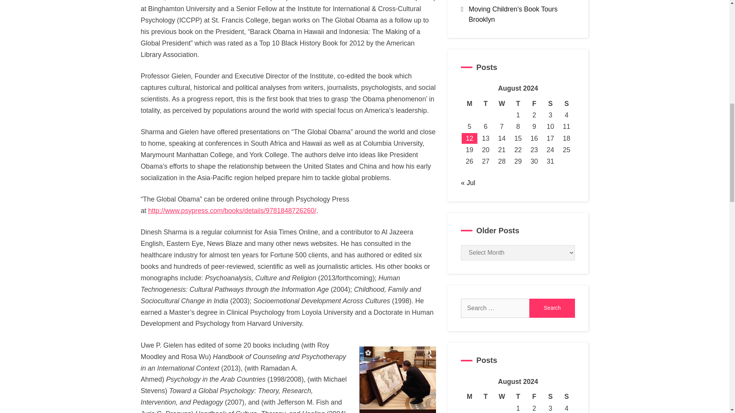 The height and width of the screenshot is (413, 735). I want to click on Wednesday, so click(501, 103).